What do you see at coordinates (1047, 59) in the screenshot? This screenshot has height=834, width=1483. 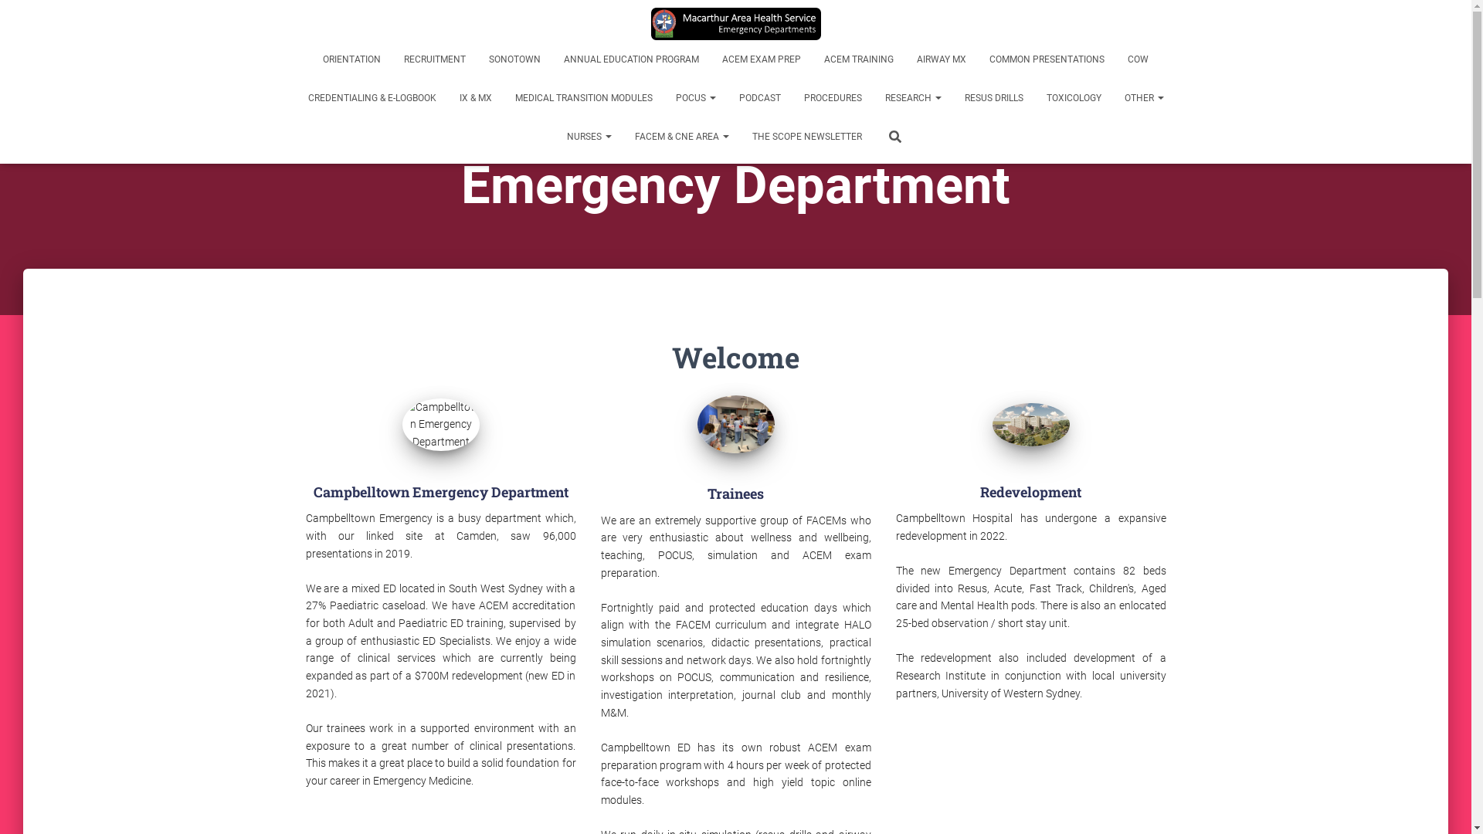 I see `COMMON PRESENTATIONS` at bounding box center [1047, 59].